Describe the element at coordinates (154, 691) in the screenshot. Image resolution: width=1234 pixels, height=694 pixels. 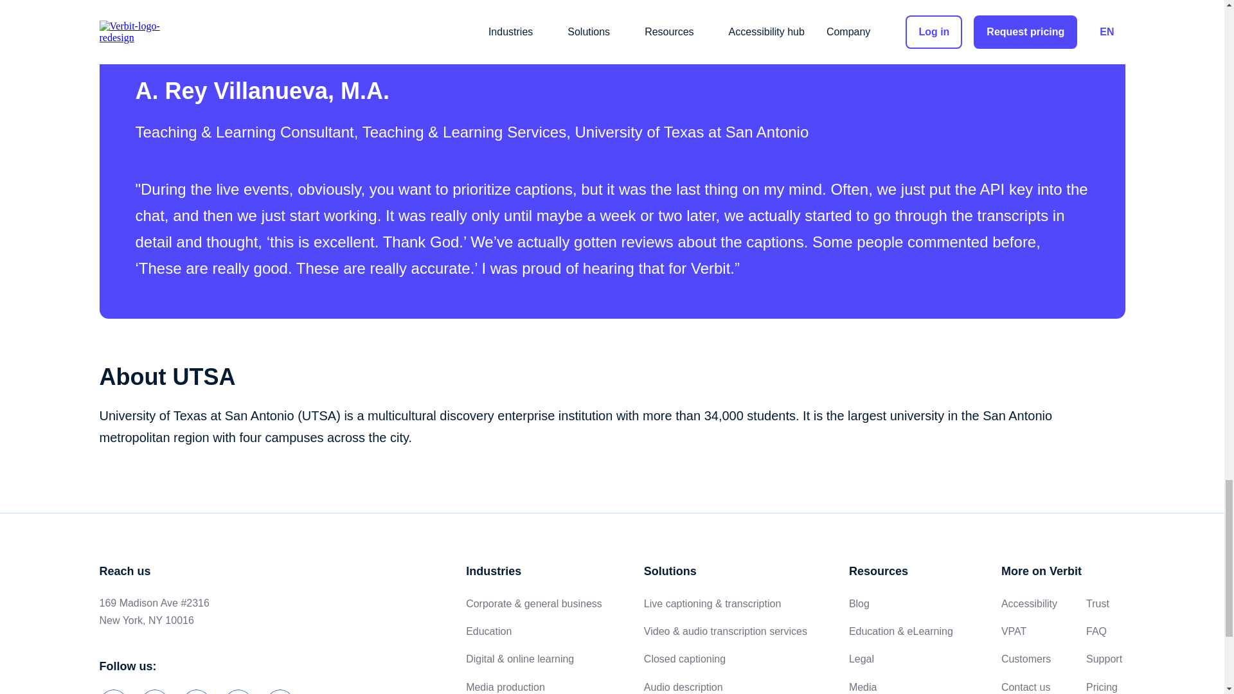
I see `Facebook` at that location.